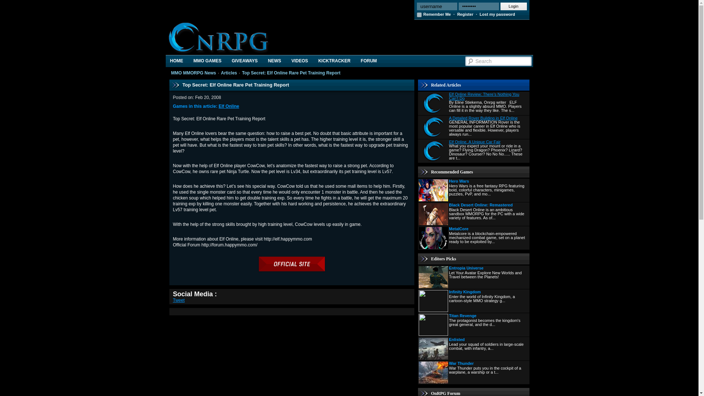 The height and width of the screenshot is (396, 704). I want to click on Kickstarter Games, News, and Updates, so click(334, 61).